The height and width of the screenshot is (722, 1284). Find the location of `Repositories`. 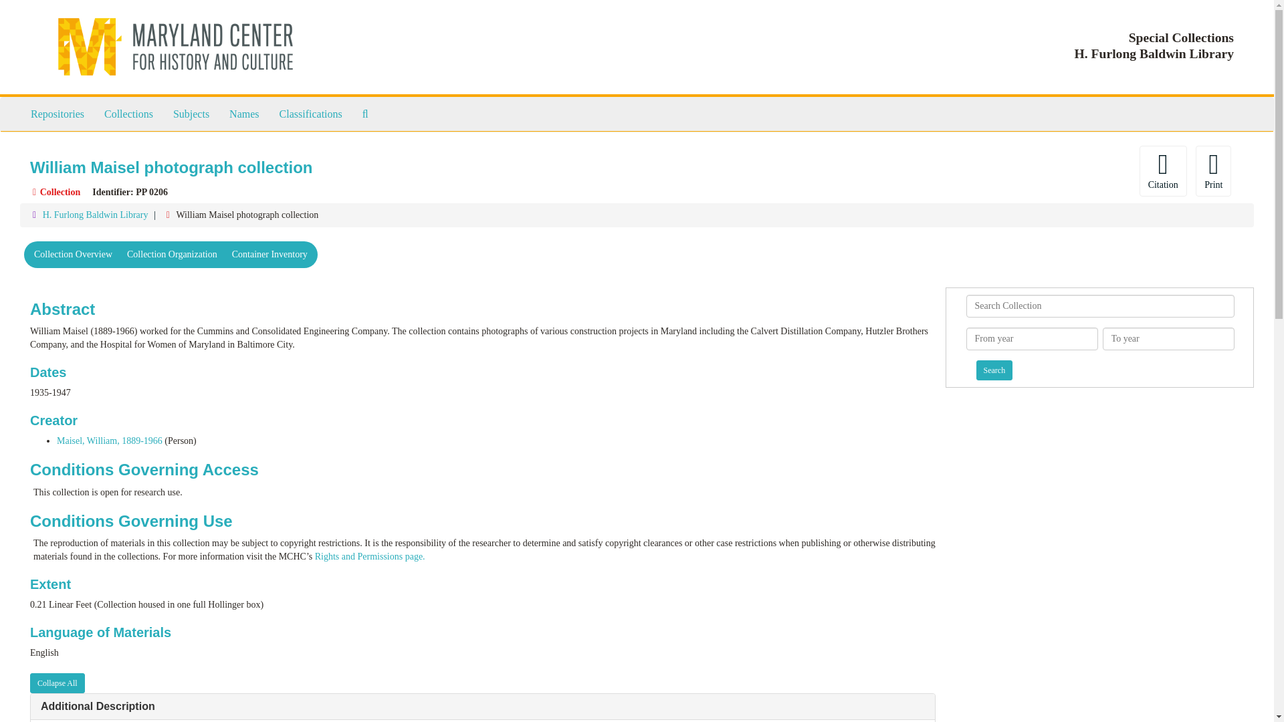

Repositories is located at coordinates (57, 114).